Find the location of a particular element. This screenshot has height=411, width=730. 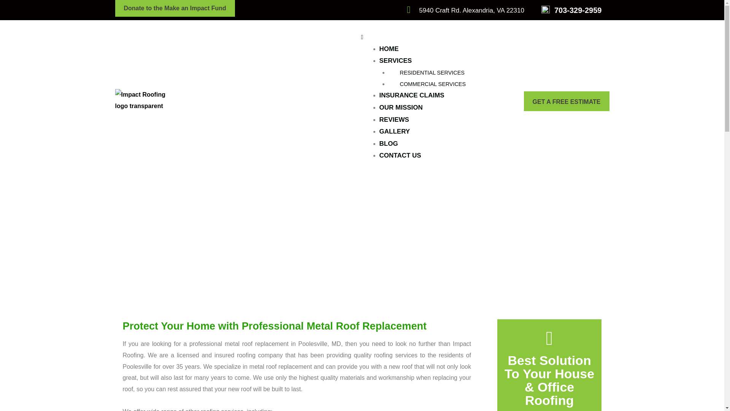

HOME is located at coordinates (389, 49).